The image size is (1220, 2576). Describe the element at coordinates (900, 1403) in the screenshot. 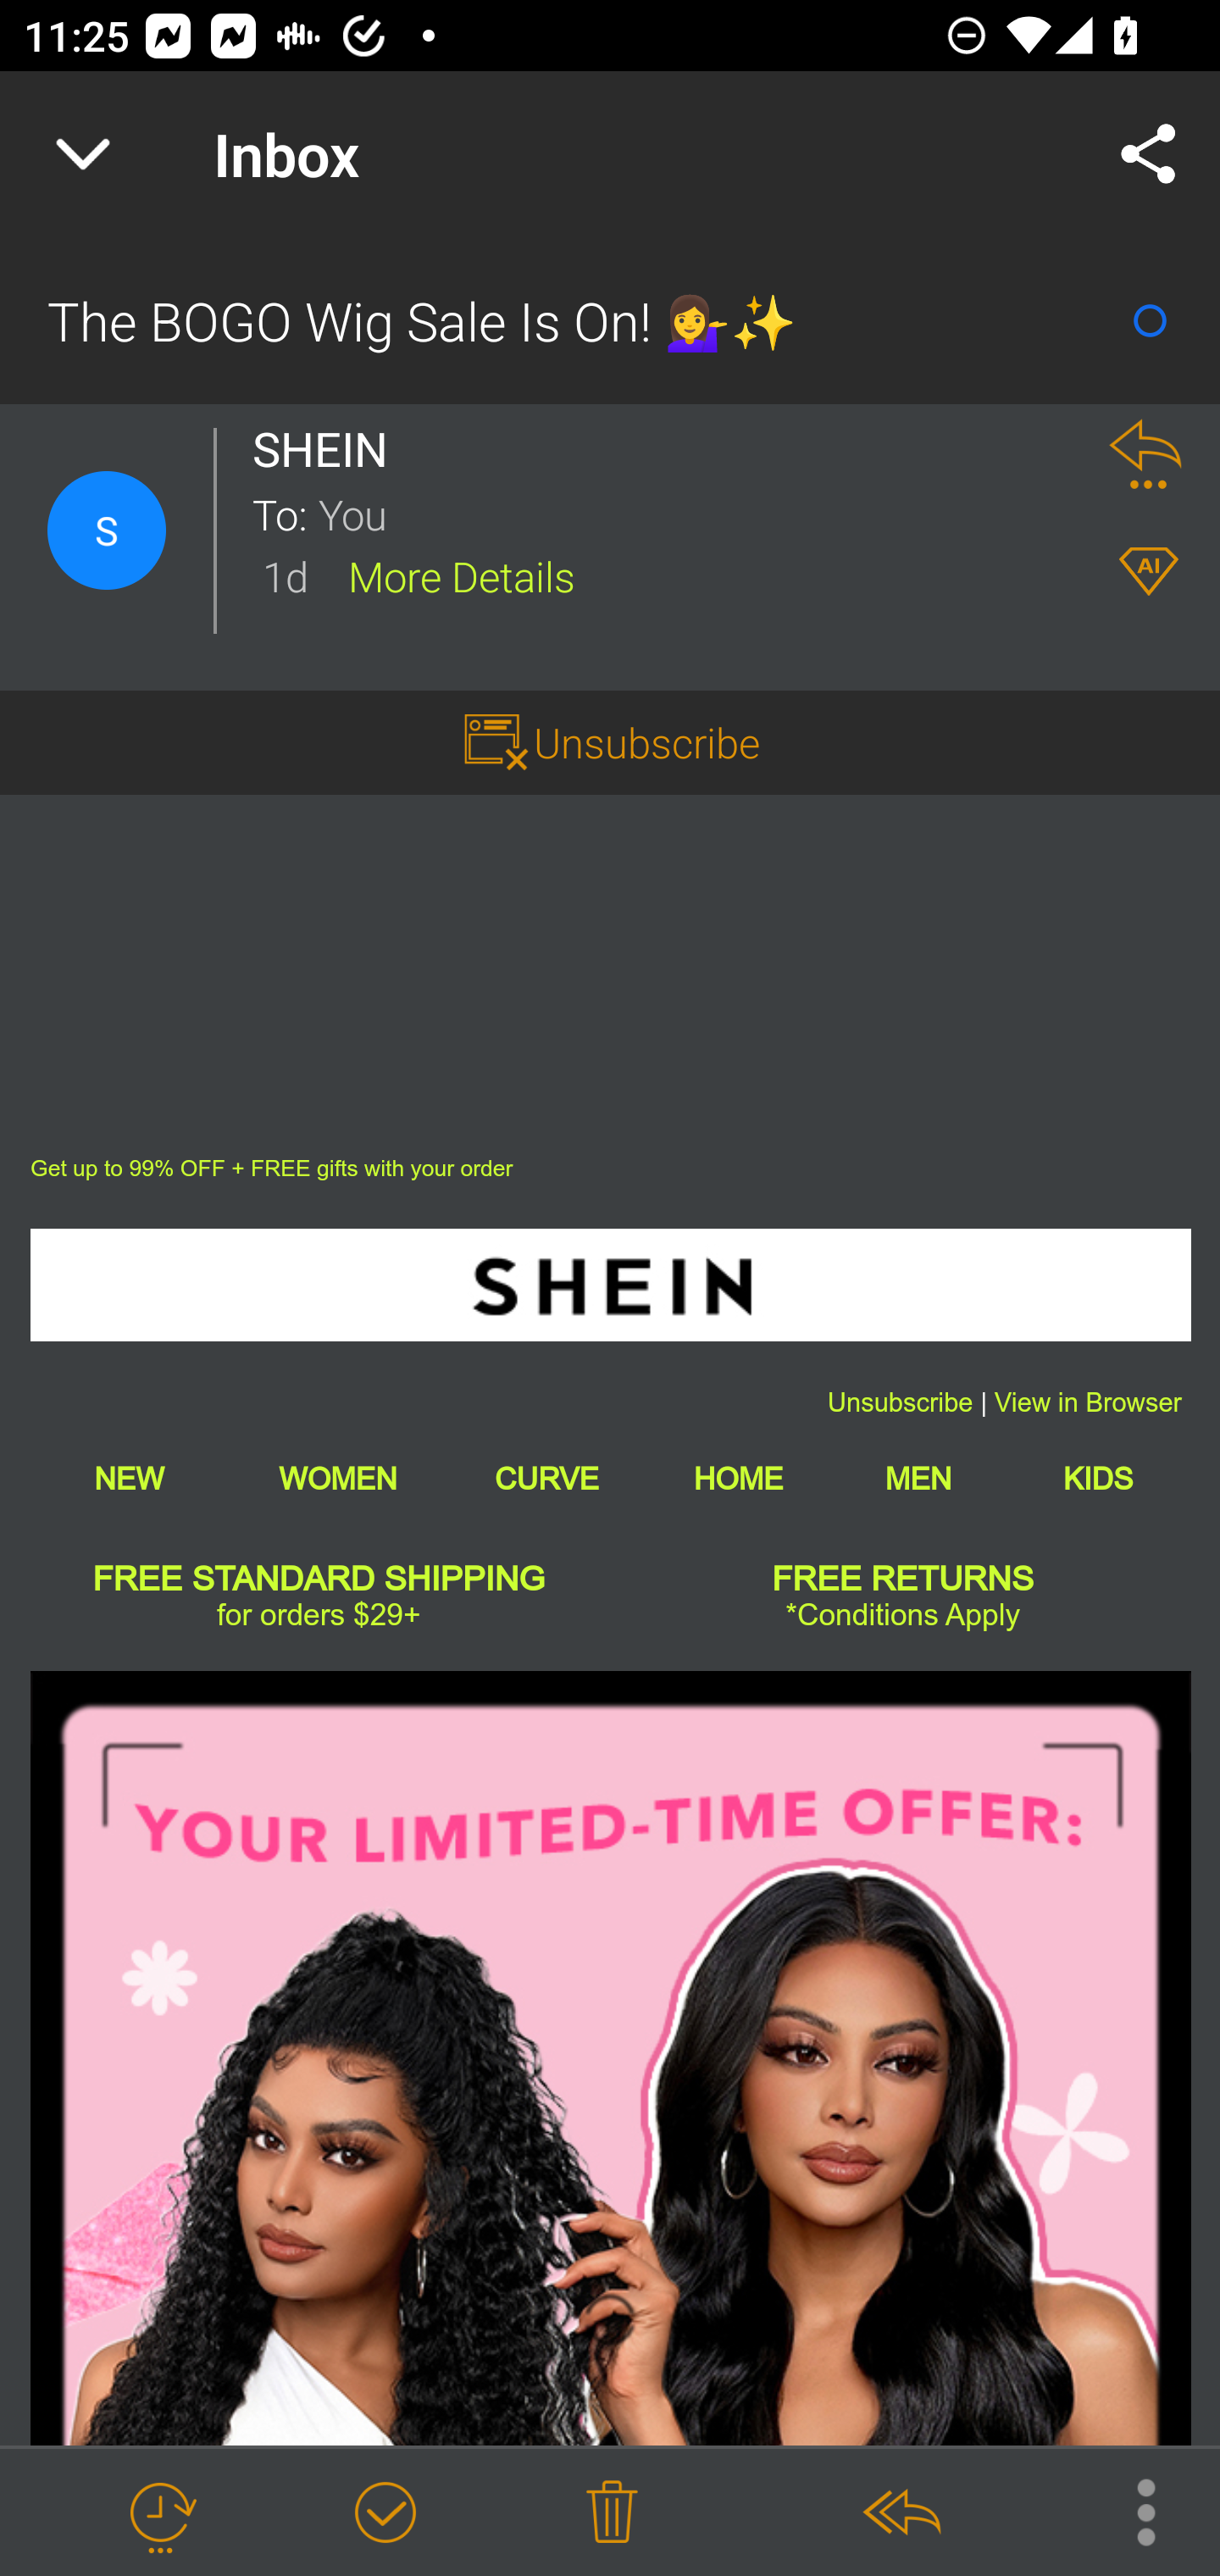

I see `Unsubscribe` at that location.